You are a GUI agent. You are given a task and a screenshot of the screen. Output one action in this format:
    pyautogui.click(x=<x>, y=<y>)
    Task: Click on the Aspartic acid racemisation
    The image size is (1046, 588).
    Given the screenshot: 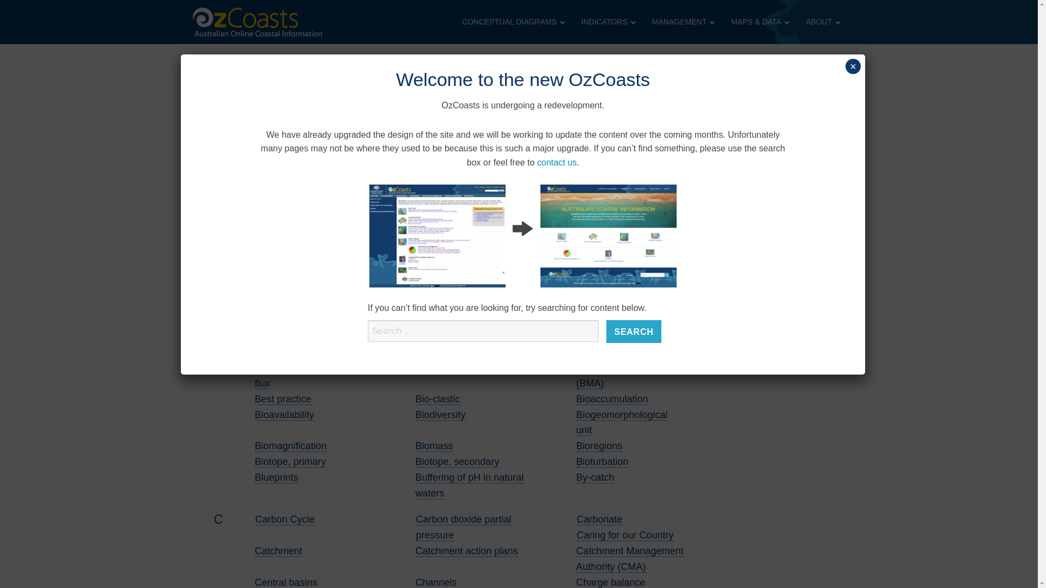 What is the action you would take?
    pyautogui.click(x=443, y=271)
    